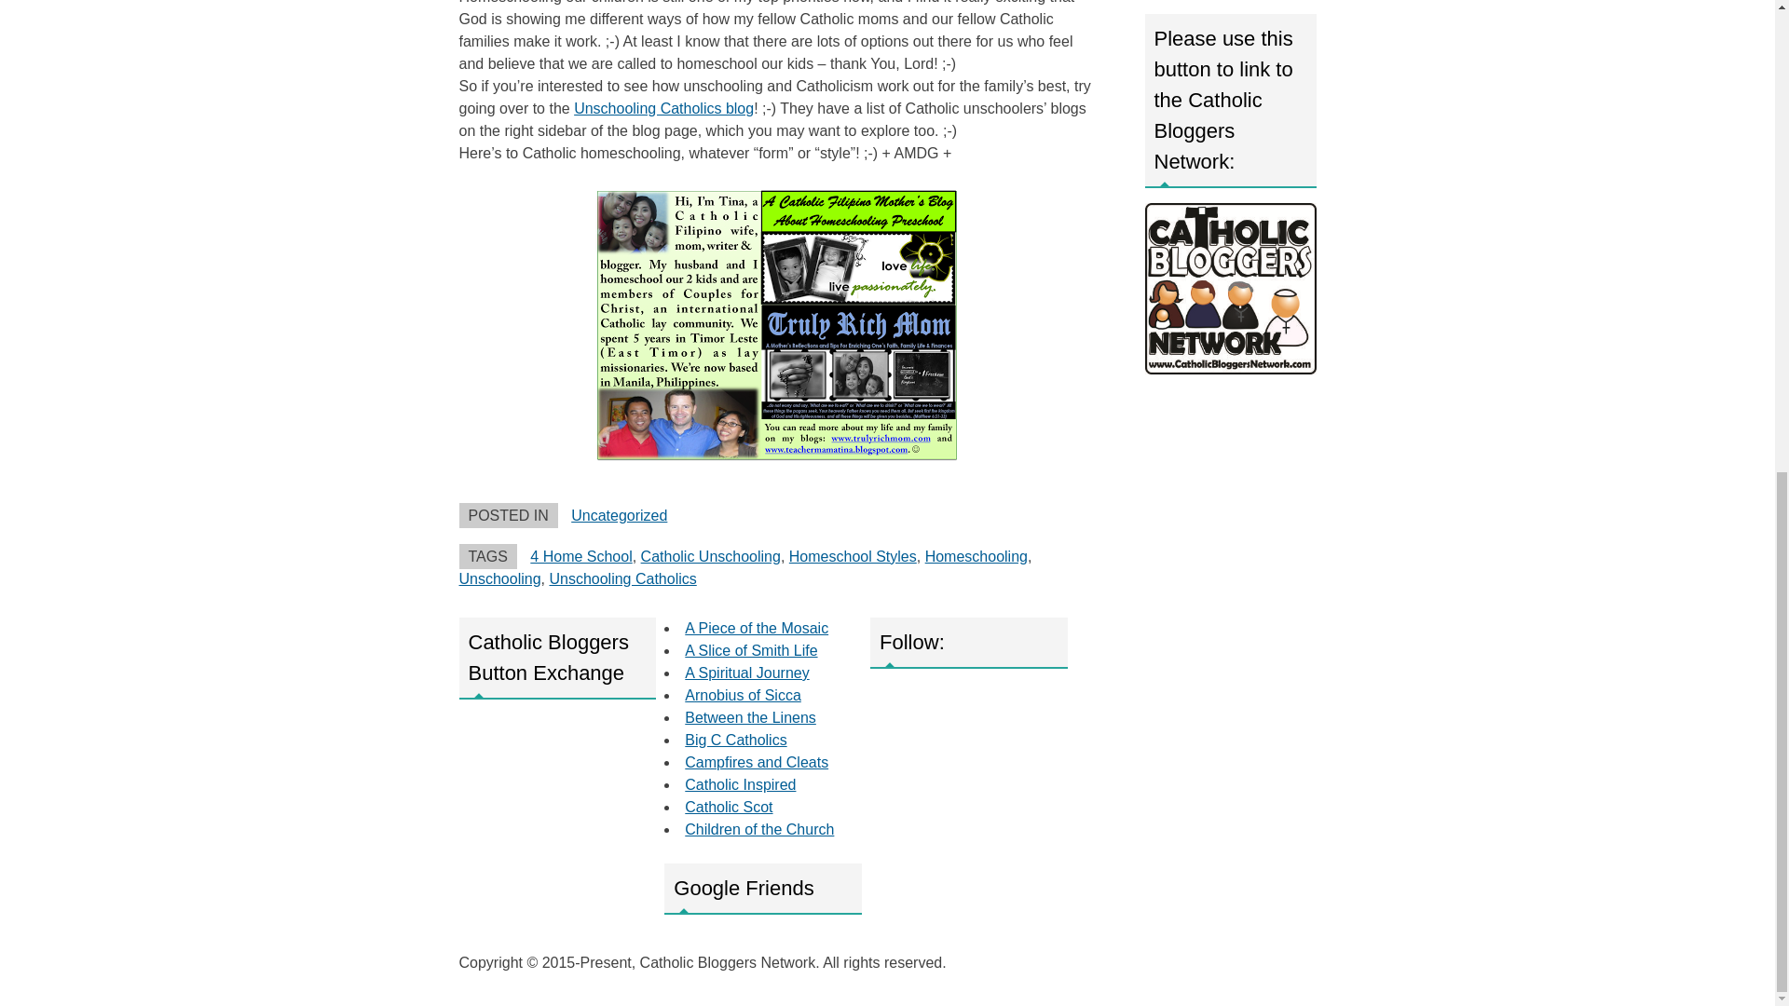 The image size is (1789, 1006). I want to click on Unschooling Catholics, so click(622, 578).